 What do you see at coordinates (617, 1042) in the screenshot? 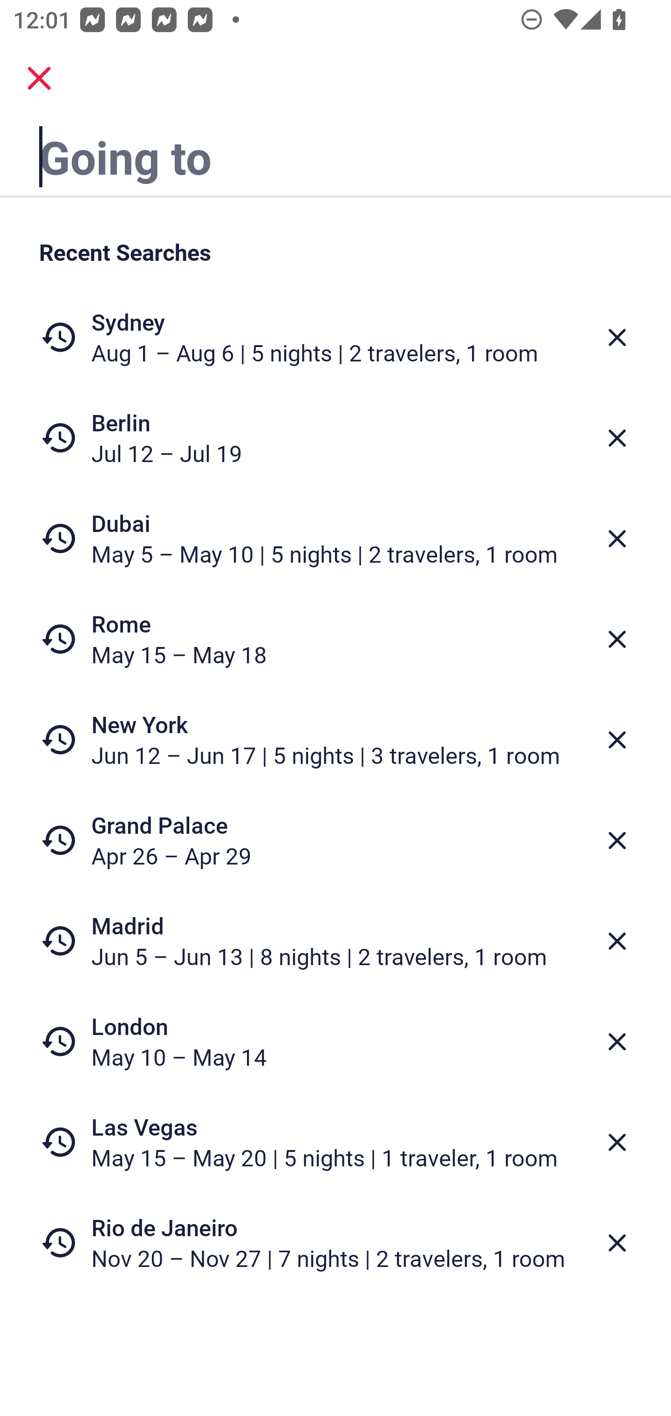
I see `Delete from recent searches` at bounding box center [617, 1042].